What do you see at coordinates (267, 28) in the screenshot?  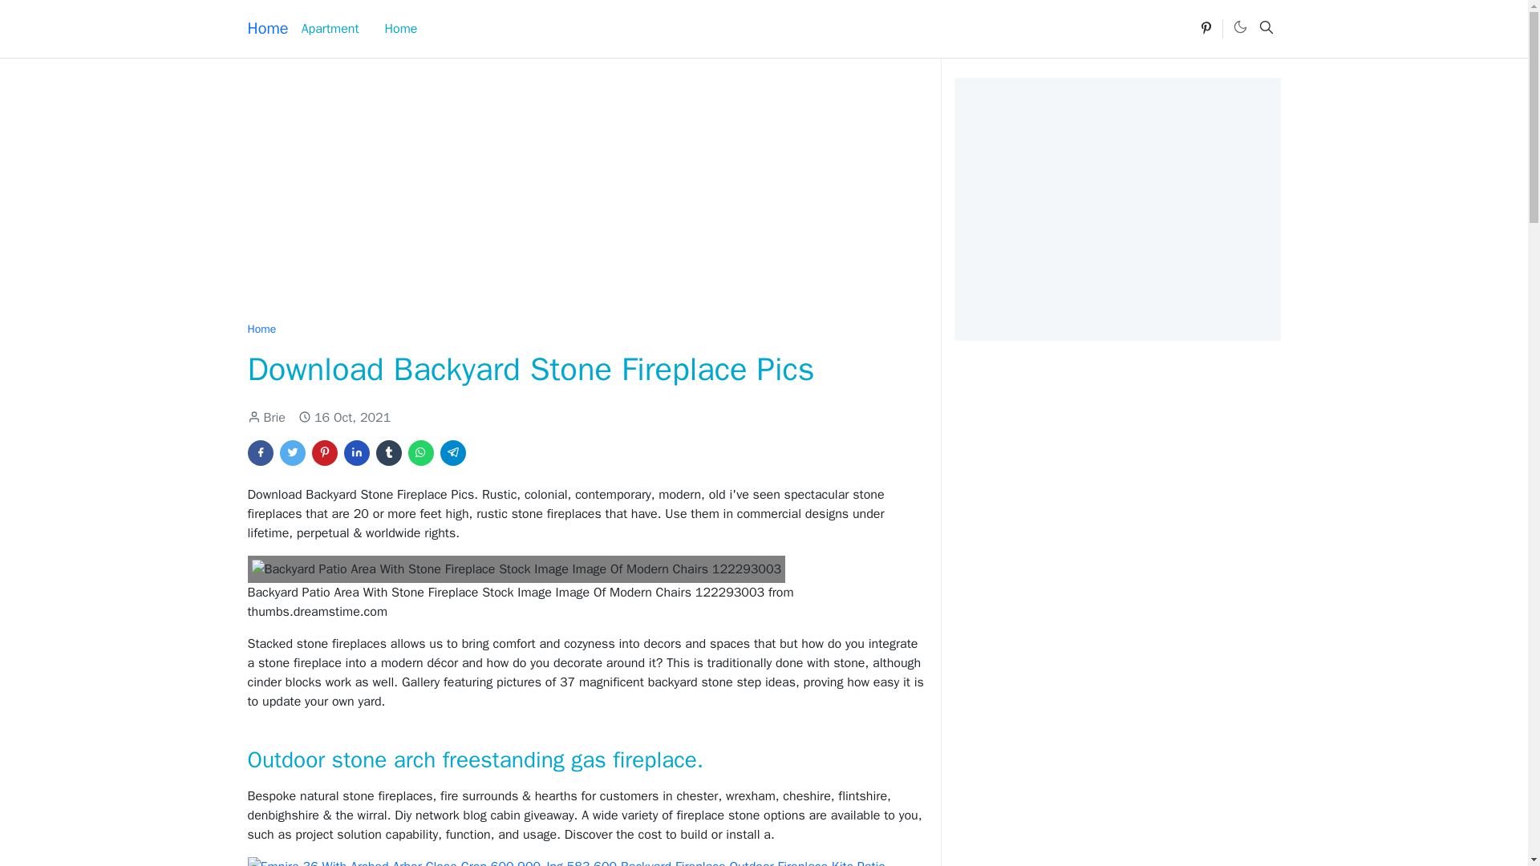 I see `Home` at bounding box center [267, 28].